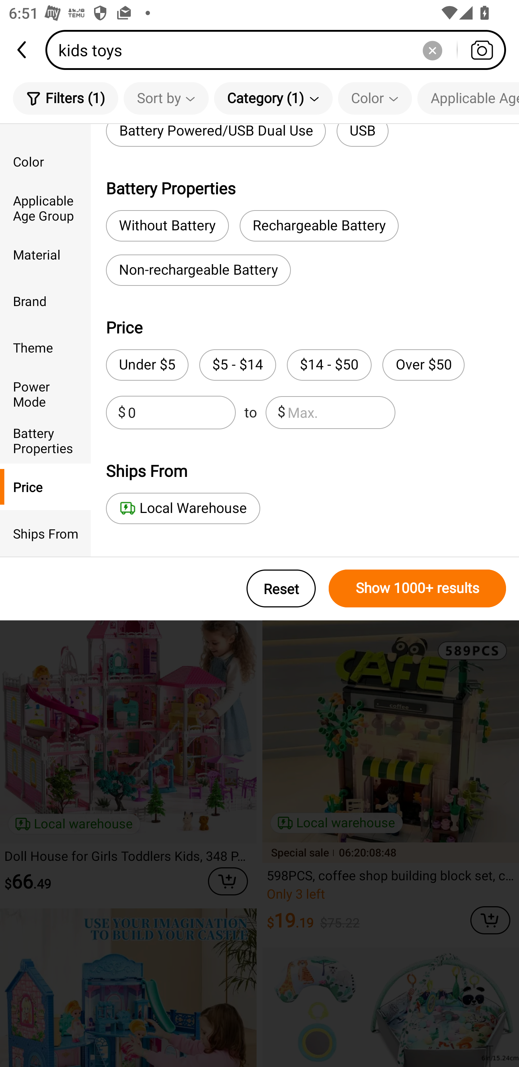 This screenshot has height=1067, width=519. Describe the element at coordinates (280, 50) in the screenshot. I see `kids toys` at that location.